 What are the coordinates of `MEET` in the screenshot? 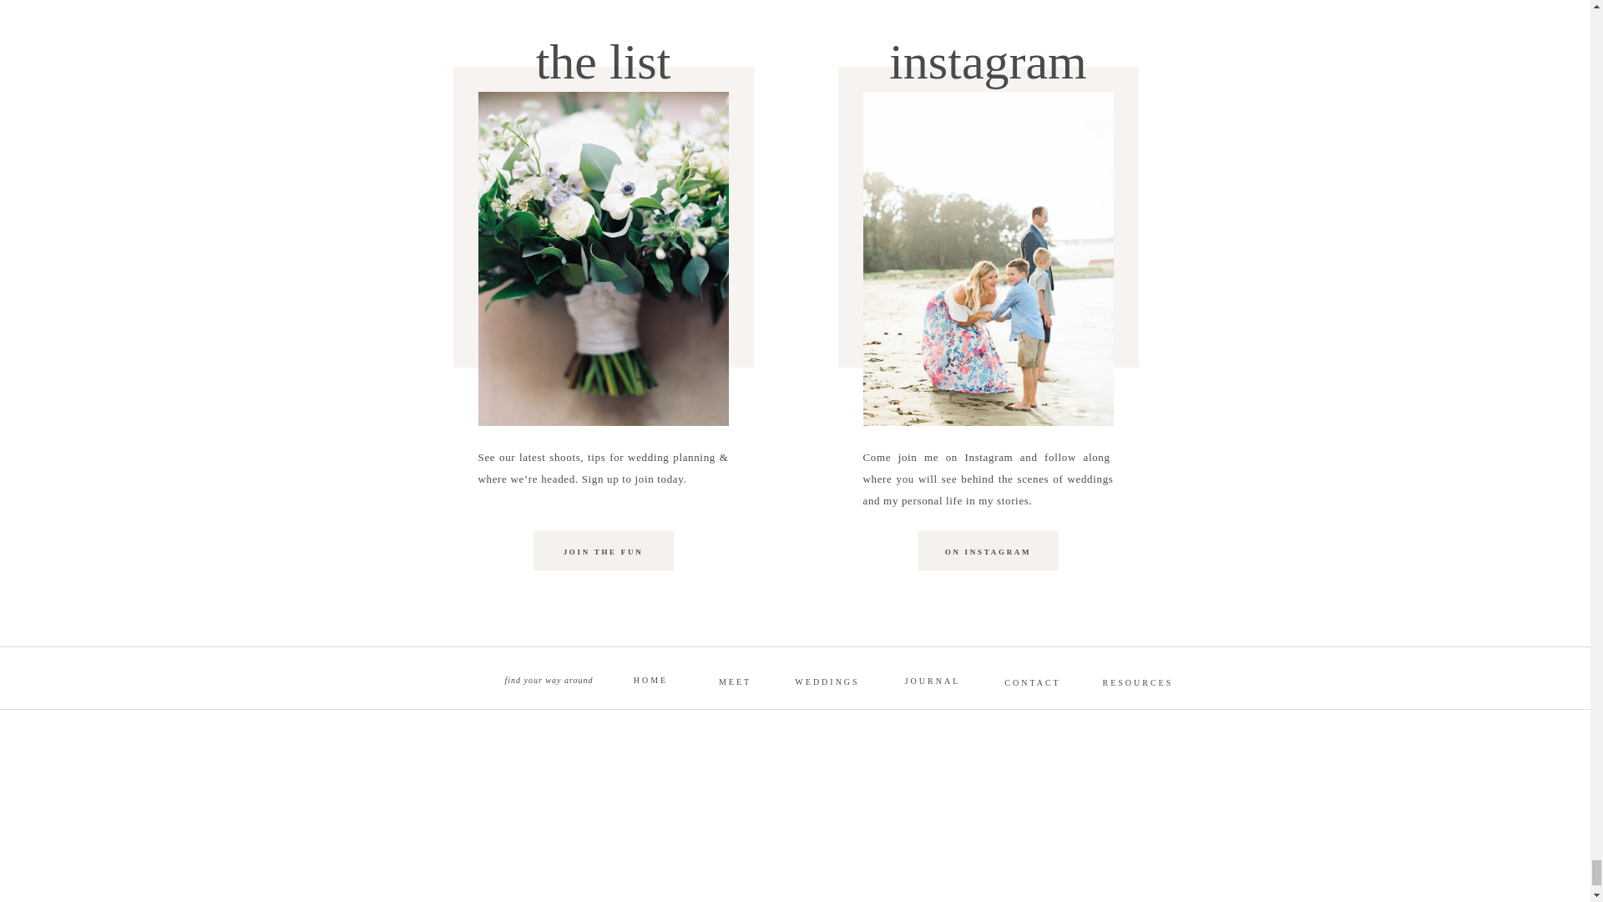 It's located at (735, 679).